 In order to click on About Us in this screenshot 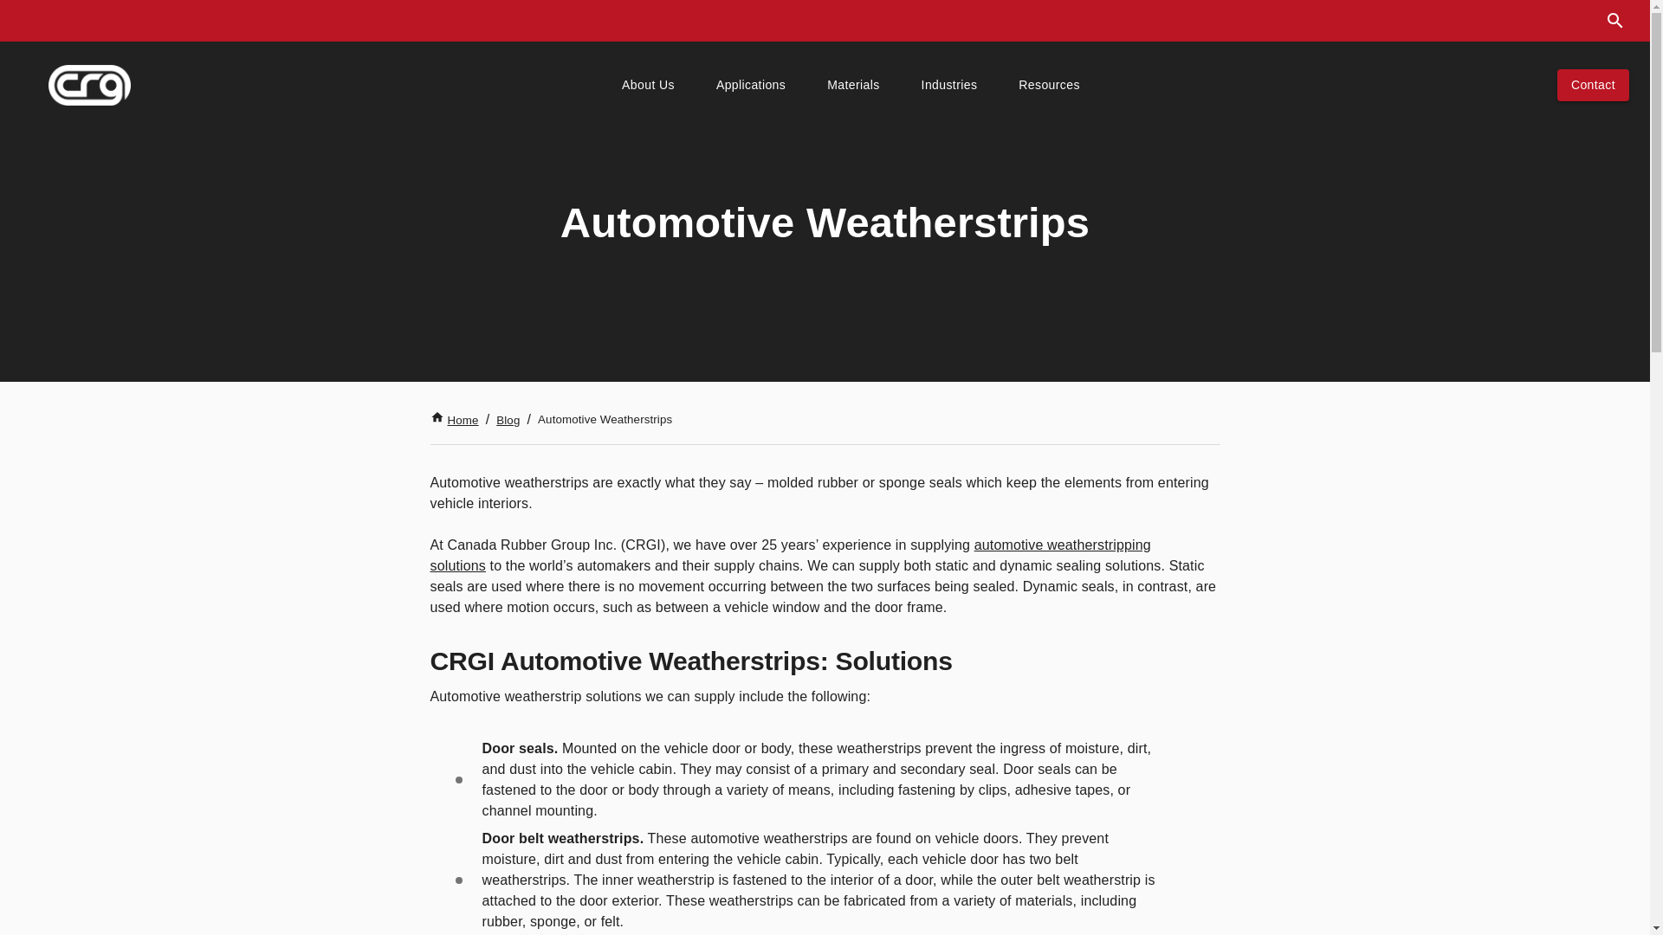, I will do `click(648, 85)`.